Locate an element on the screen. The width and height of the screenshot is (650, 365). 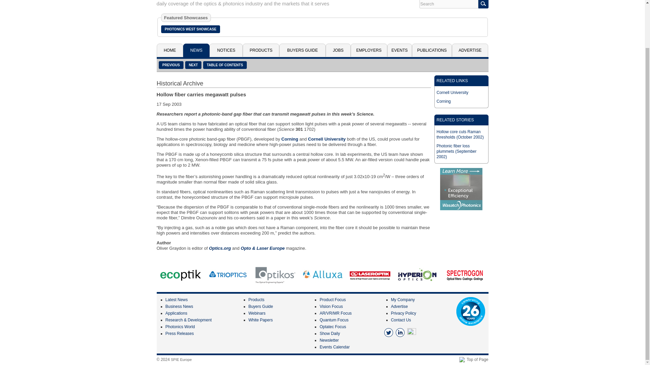
NOTICES is located at coordinates (226, 50).